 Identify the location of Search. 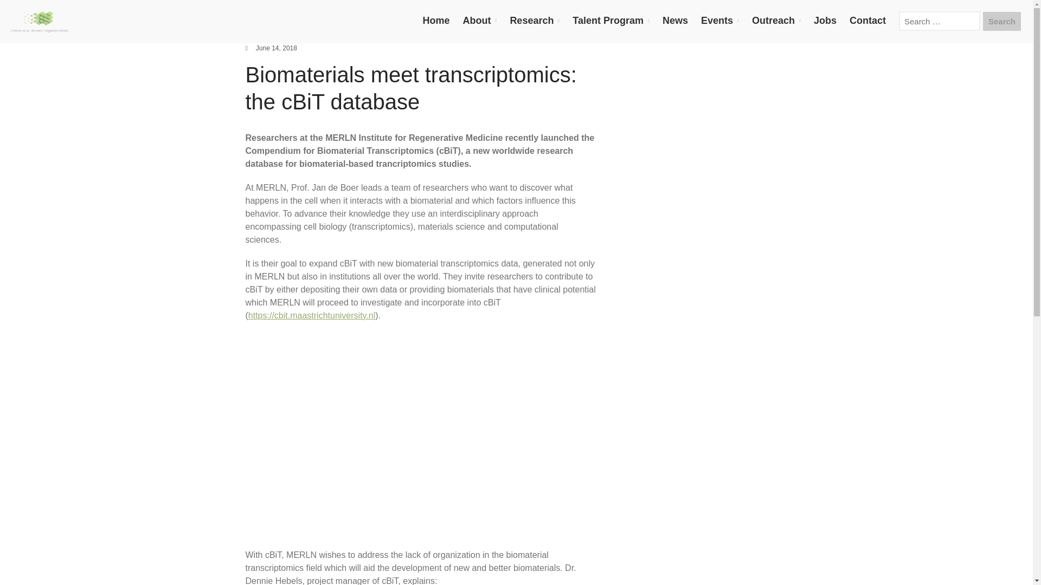
(1002, 21).